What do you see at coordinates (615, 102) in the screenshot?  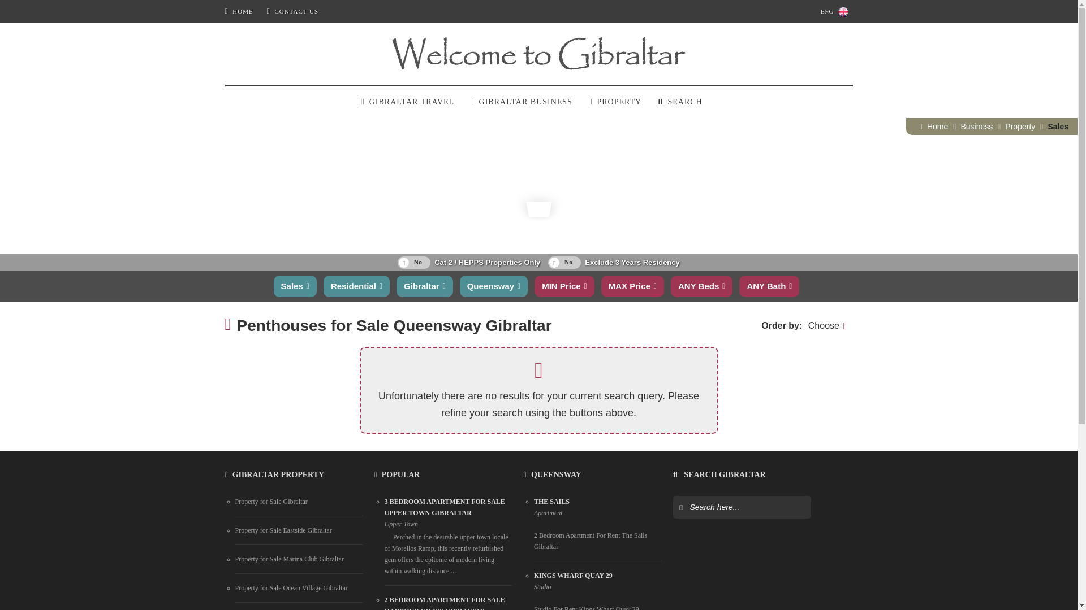 I see `PROPERTY` at bounding box center [615, 102].